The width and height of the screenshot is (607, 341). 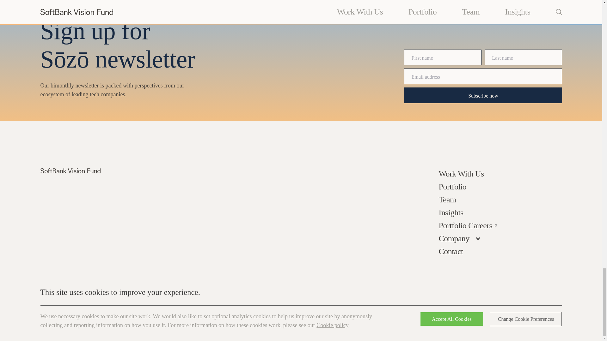 I want to click on Regulatory, so click(x=496, y=301).